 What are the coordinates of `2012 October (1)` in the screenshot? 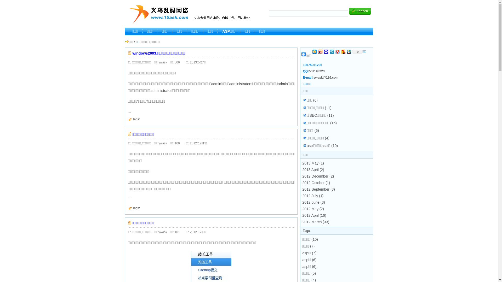 It's located at (316, 183).